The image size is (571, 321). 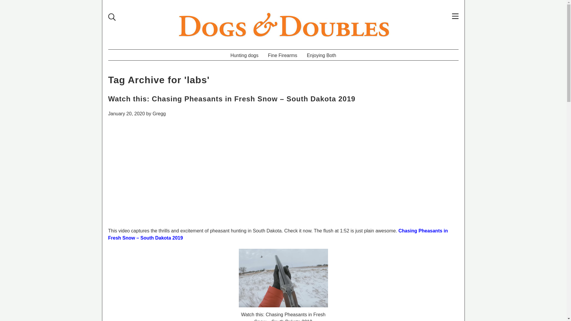 I want to click on Fine Firearms, so click(x=283, y=55).